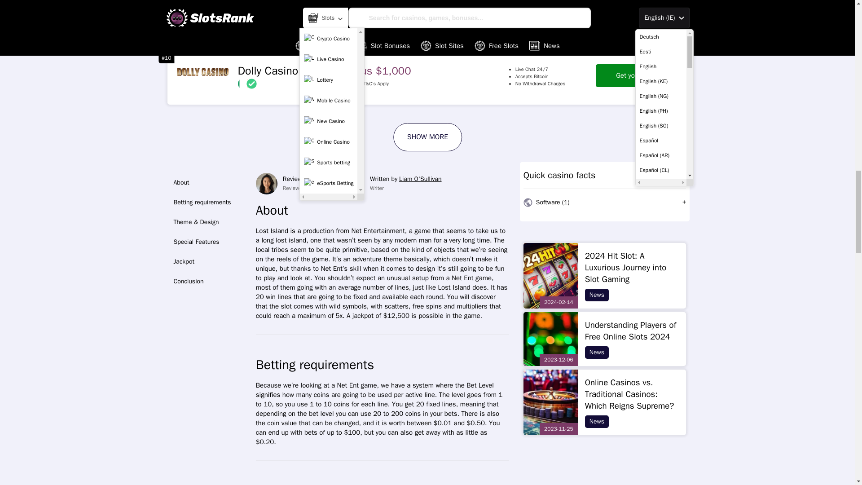  I want to click on Betting requirements, so click(208, 202).